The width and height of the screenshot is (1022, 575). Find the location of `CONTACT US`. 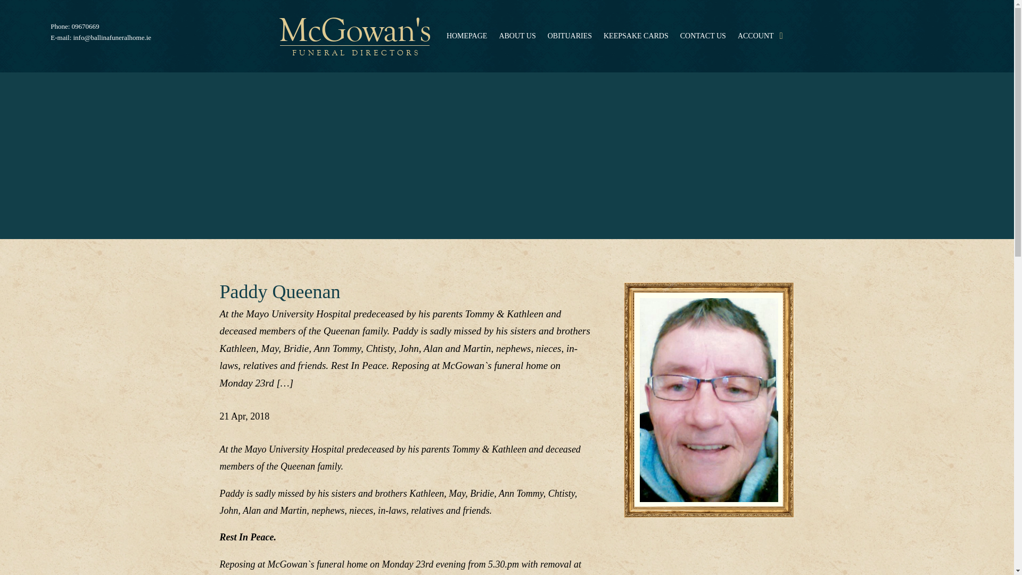

CONTACT US is located at coordinates (703, 36).